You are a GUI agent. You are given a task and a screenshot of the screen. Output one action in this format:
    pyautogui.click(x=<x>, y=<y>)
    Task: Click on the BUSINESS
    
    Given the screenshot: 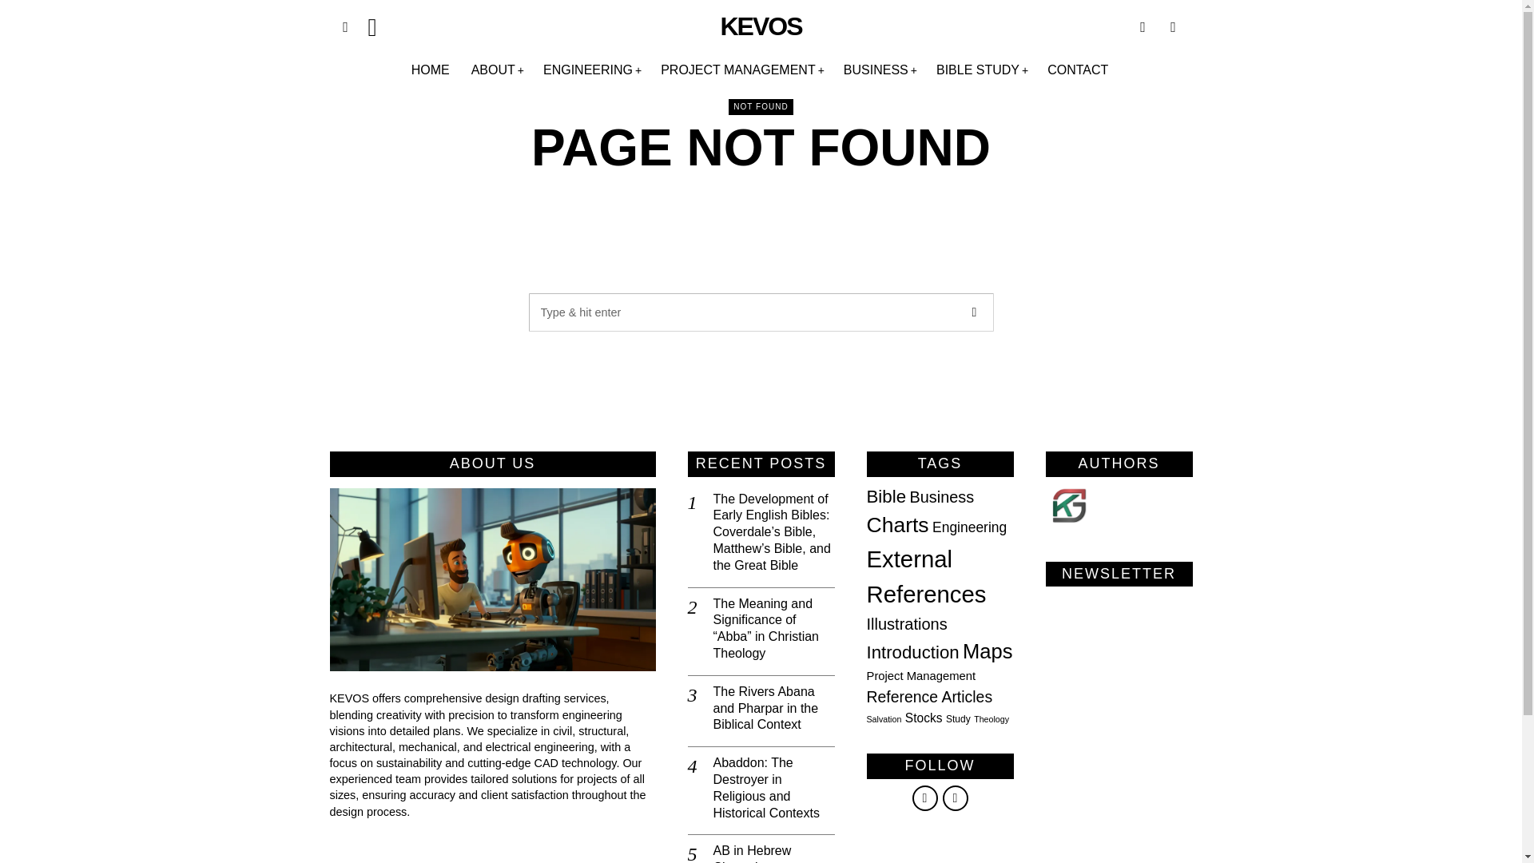 What is the action you would take?
    pyautogui.click(x=880, y=70)
    